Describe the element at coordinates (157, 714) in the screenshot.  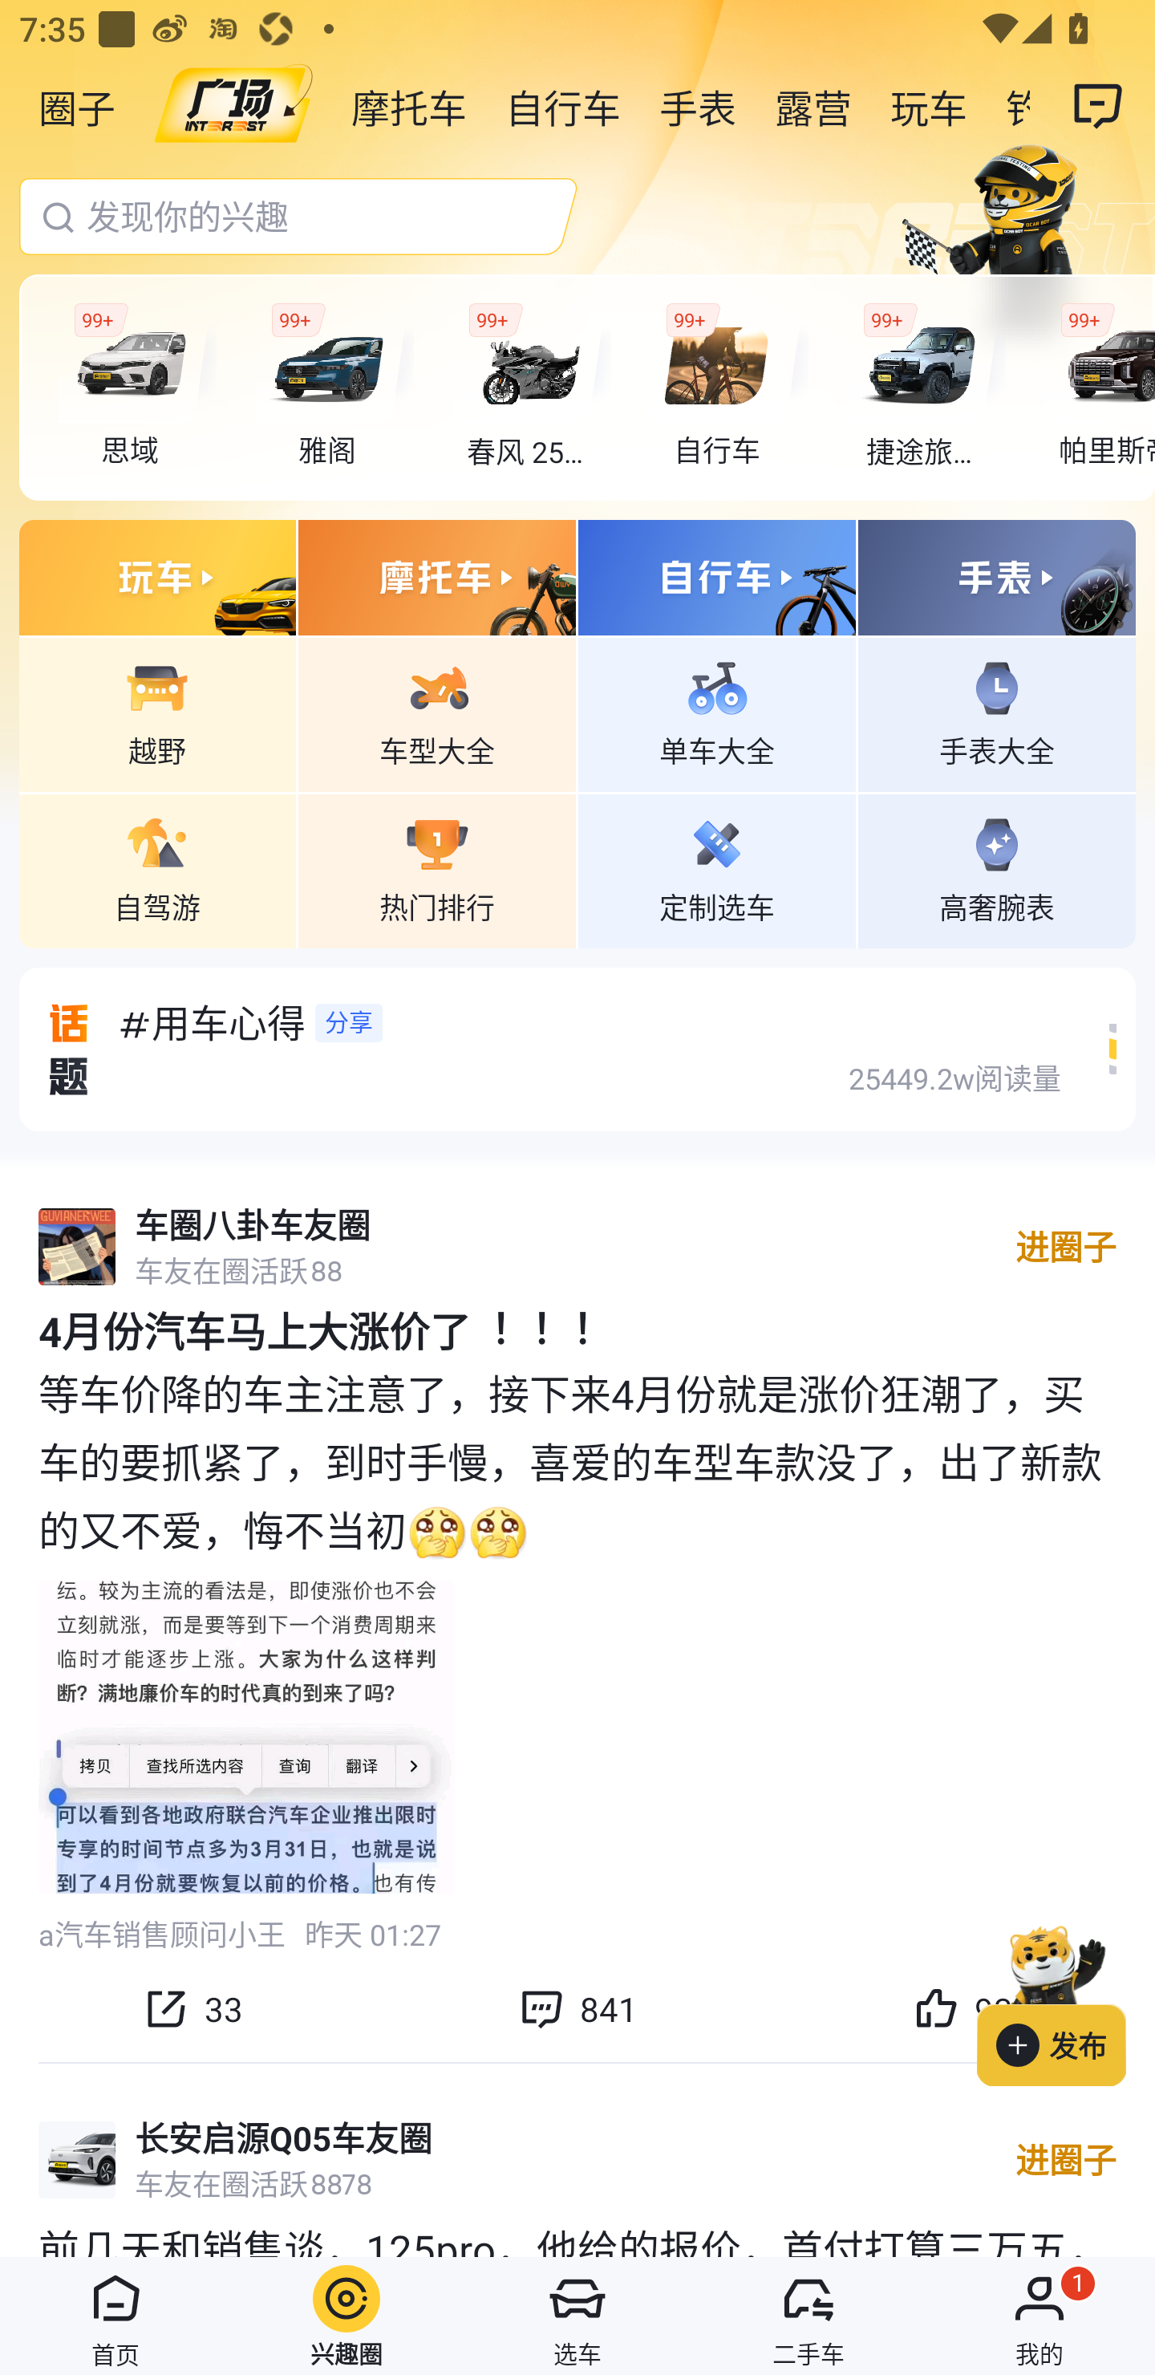
I see `越野` at that location.